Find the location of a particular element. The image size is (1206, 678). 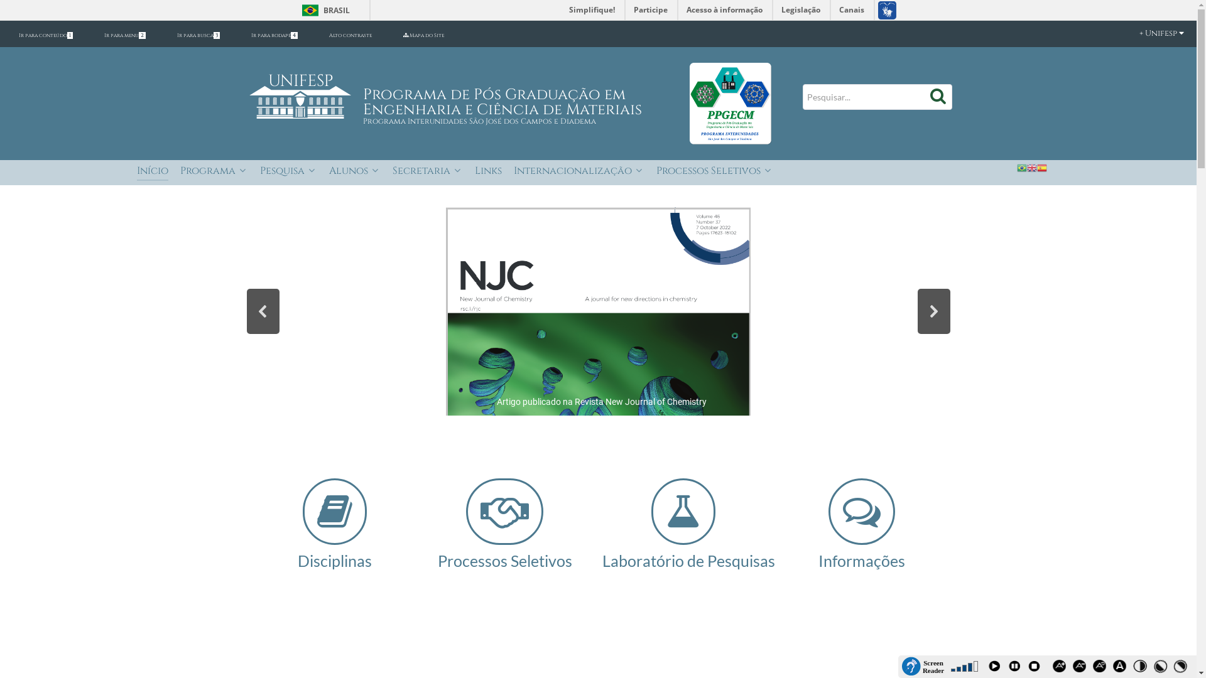

Artigo publicado na Revista New Journal of Chemistry is located at coordinates (599, 311).